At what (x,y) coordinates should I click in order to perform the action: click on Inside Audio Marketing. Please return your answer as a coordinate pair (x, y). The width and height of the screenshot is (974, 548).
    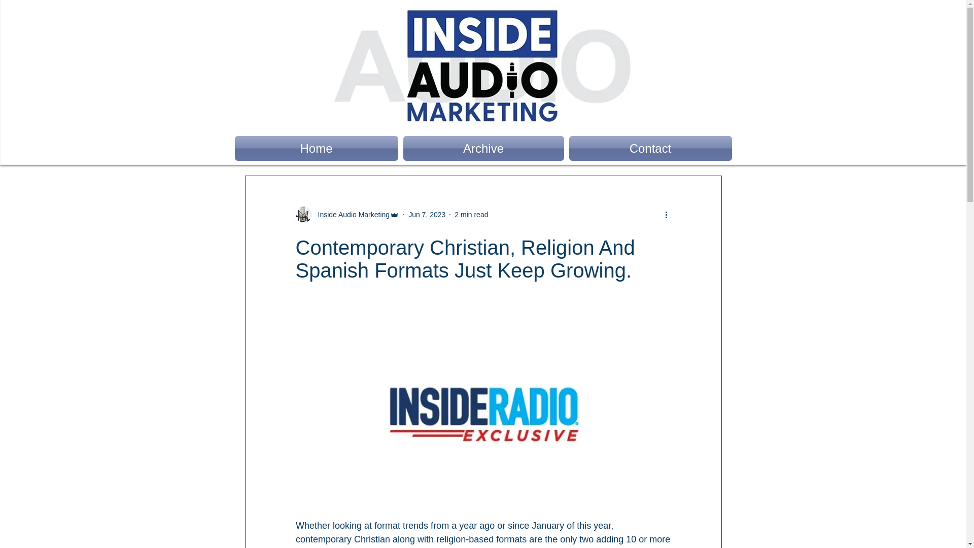
    Looking at the image, I should click on (351, 214).